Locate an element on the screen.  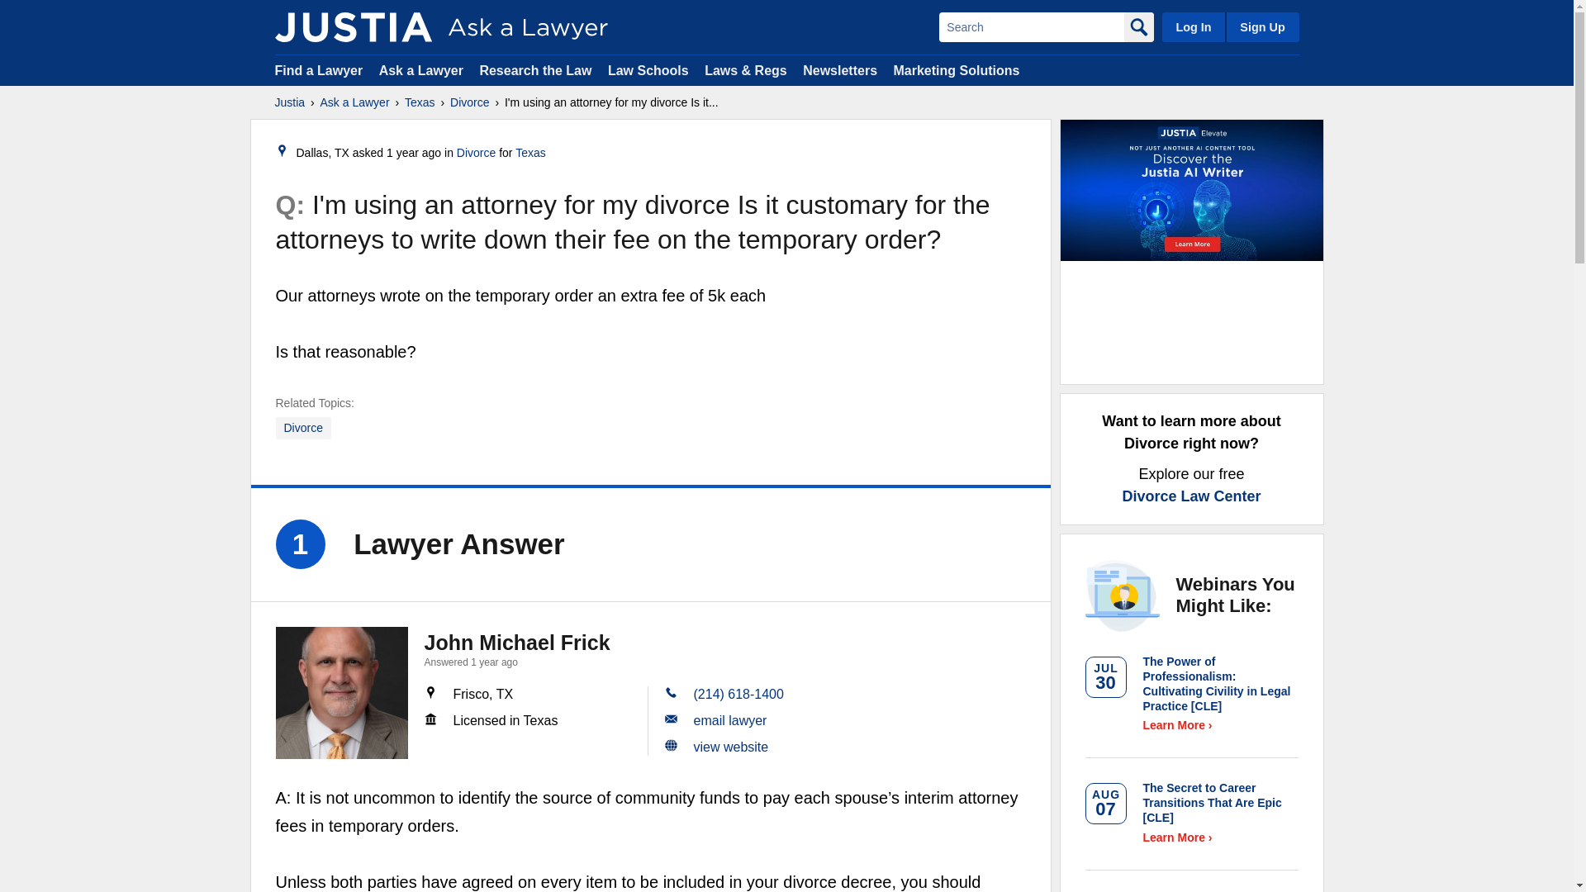
Research the Law is located at coordinates (535, 69).